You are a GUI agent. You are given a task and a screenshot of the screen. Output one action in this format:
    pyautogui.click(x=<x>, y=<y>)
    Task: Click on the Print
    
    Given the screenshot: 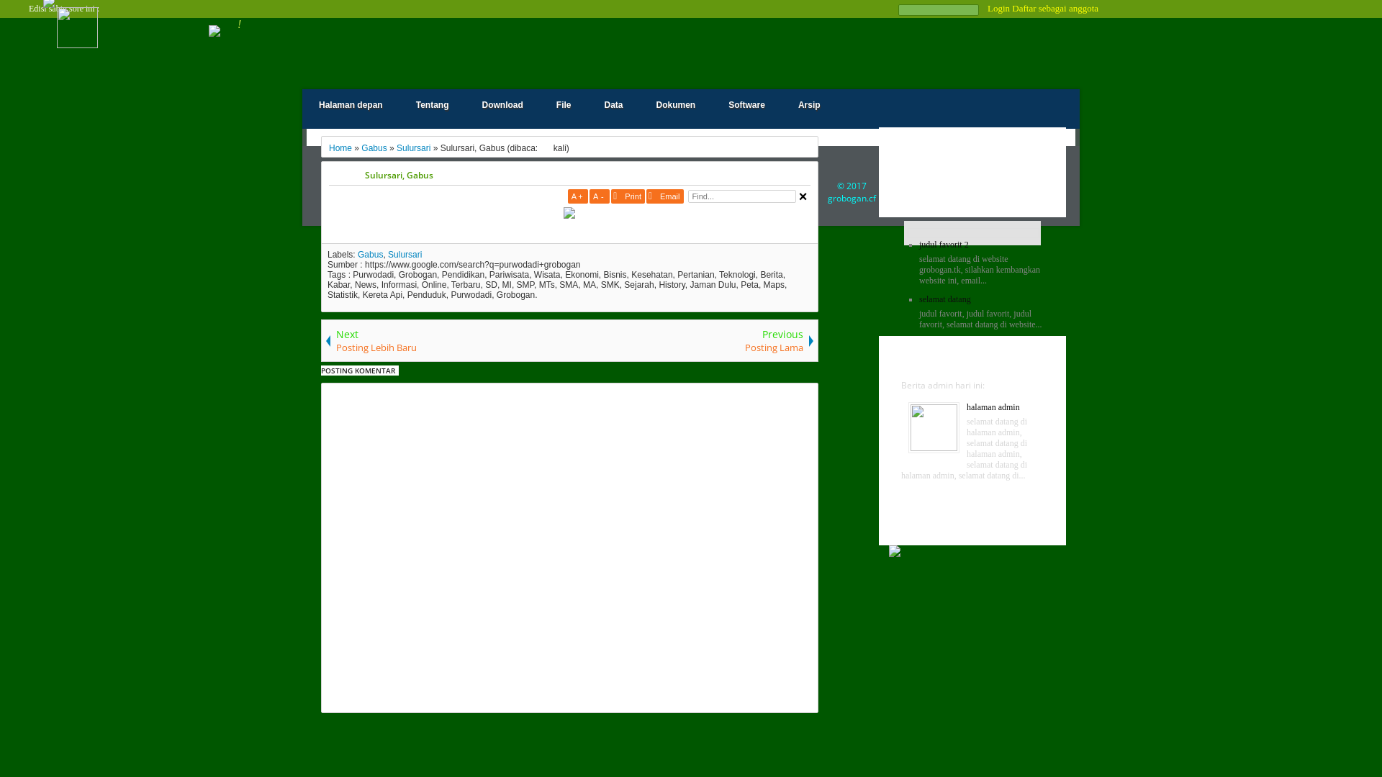 What is the action you would take?
    pyautogui.click(x=628, y=196)
    